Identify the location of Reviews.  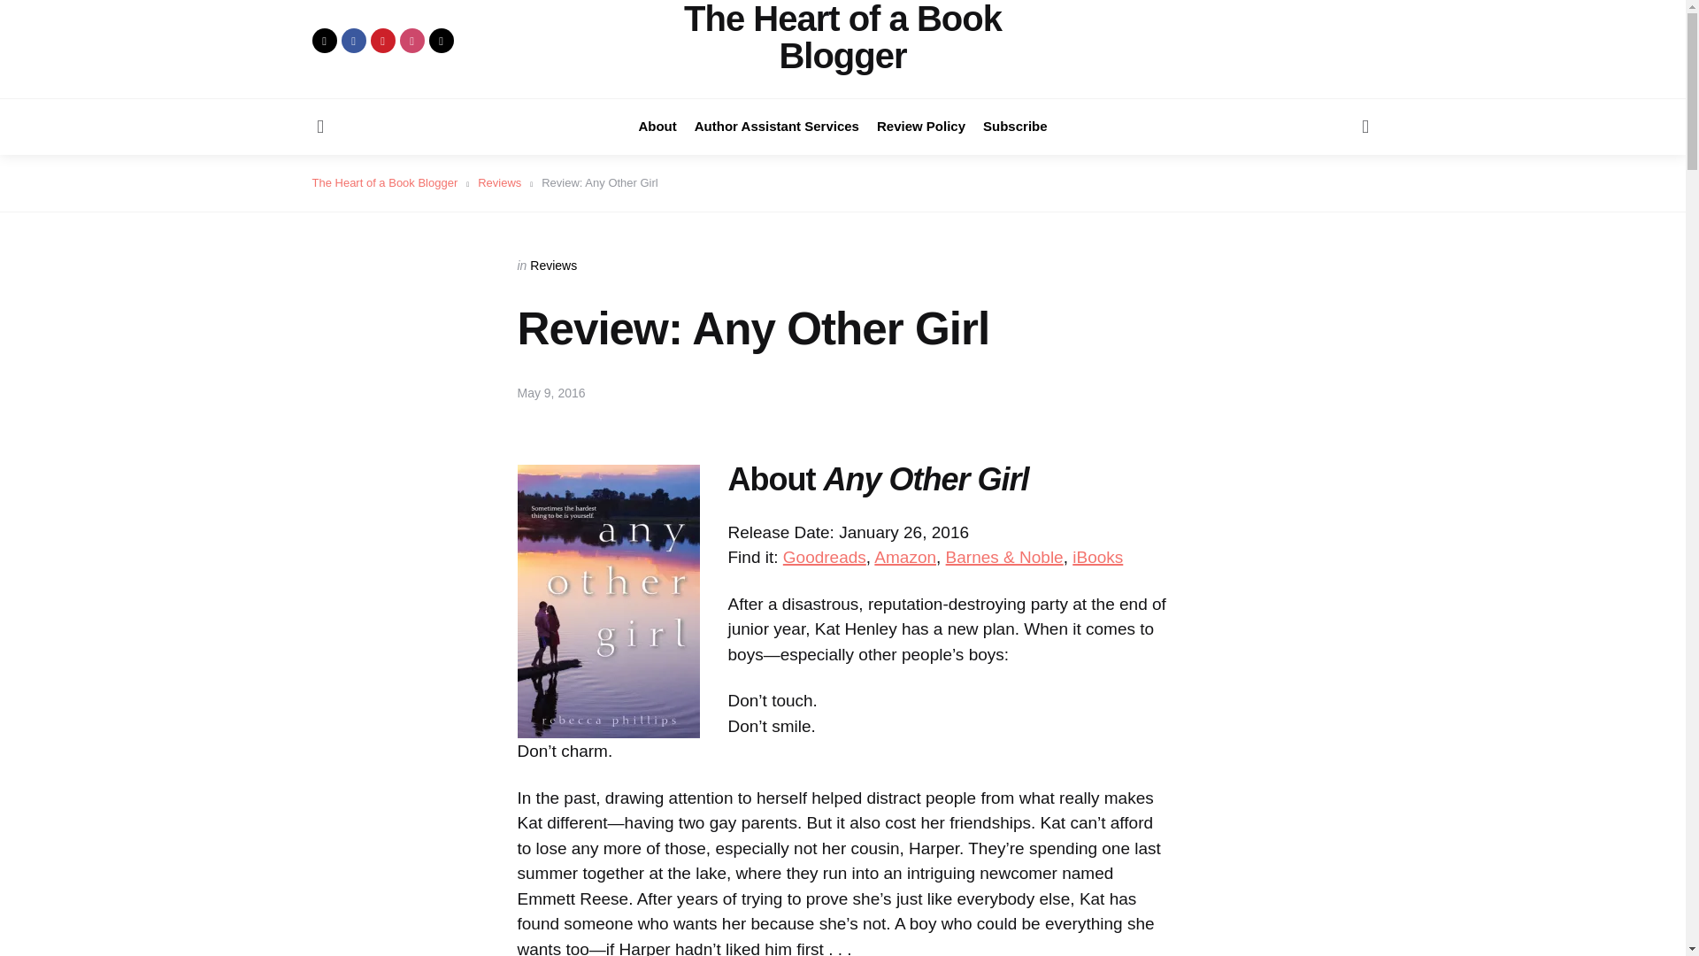
(554, 265).